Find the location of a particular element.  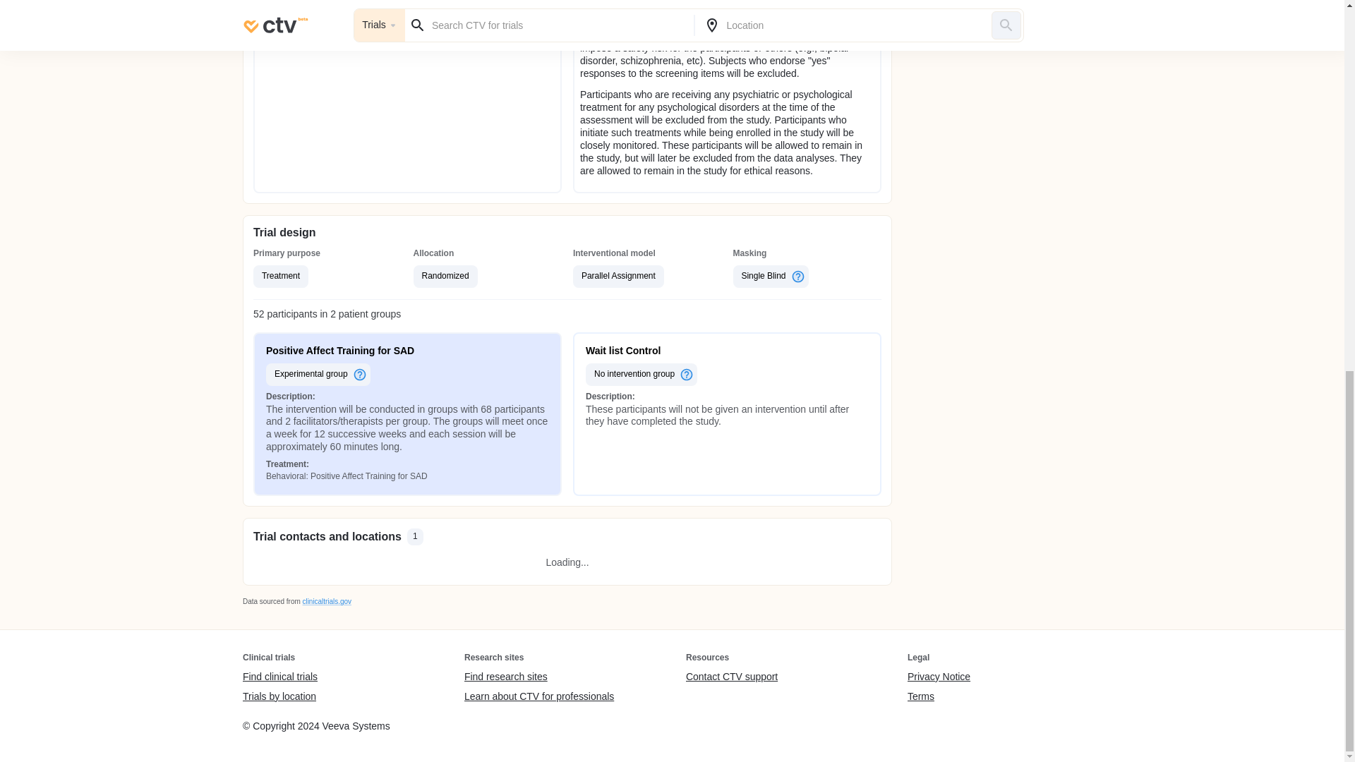

Find research sites is located at coordinates (539, 677).